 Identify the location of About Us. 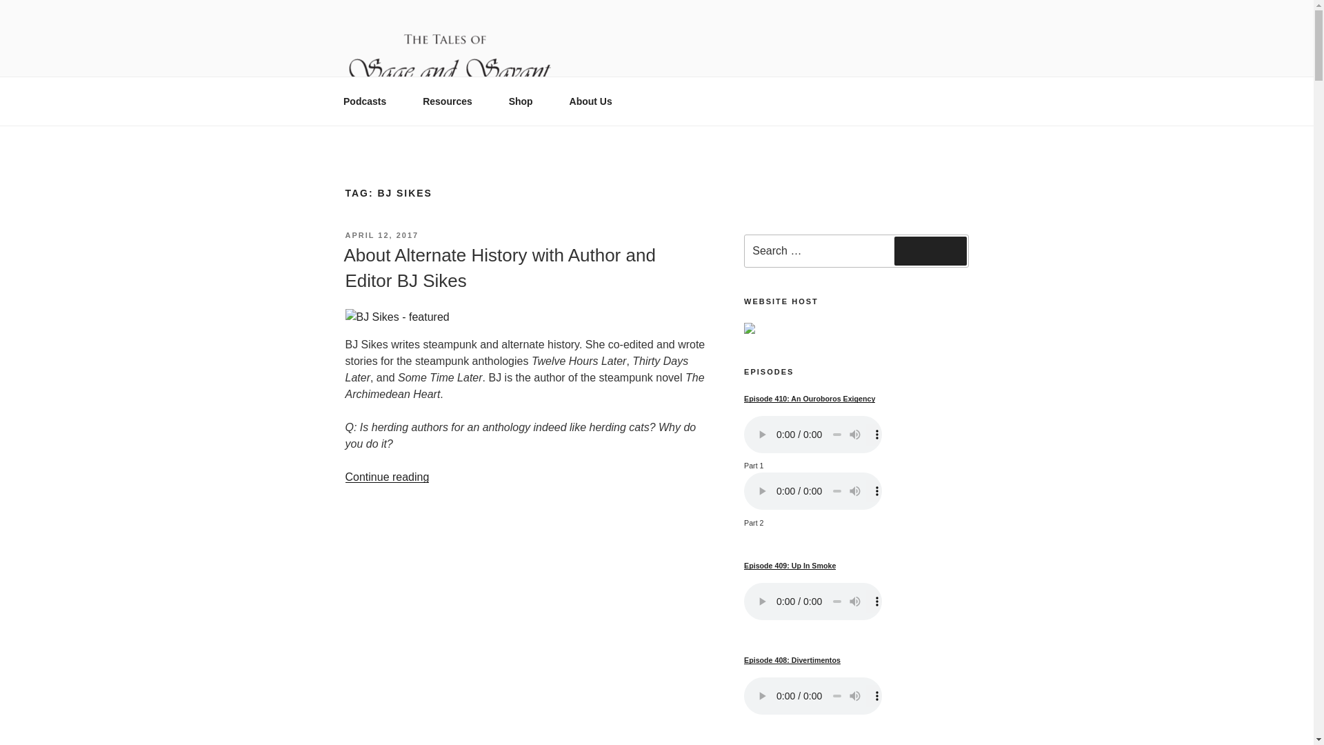
(596, 101).